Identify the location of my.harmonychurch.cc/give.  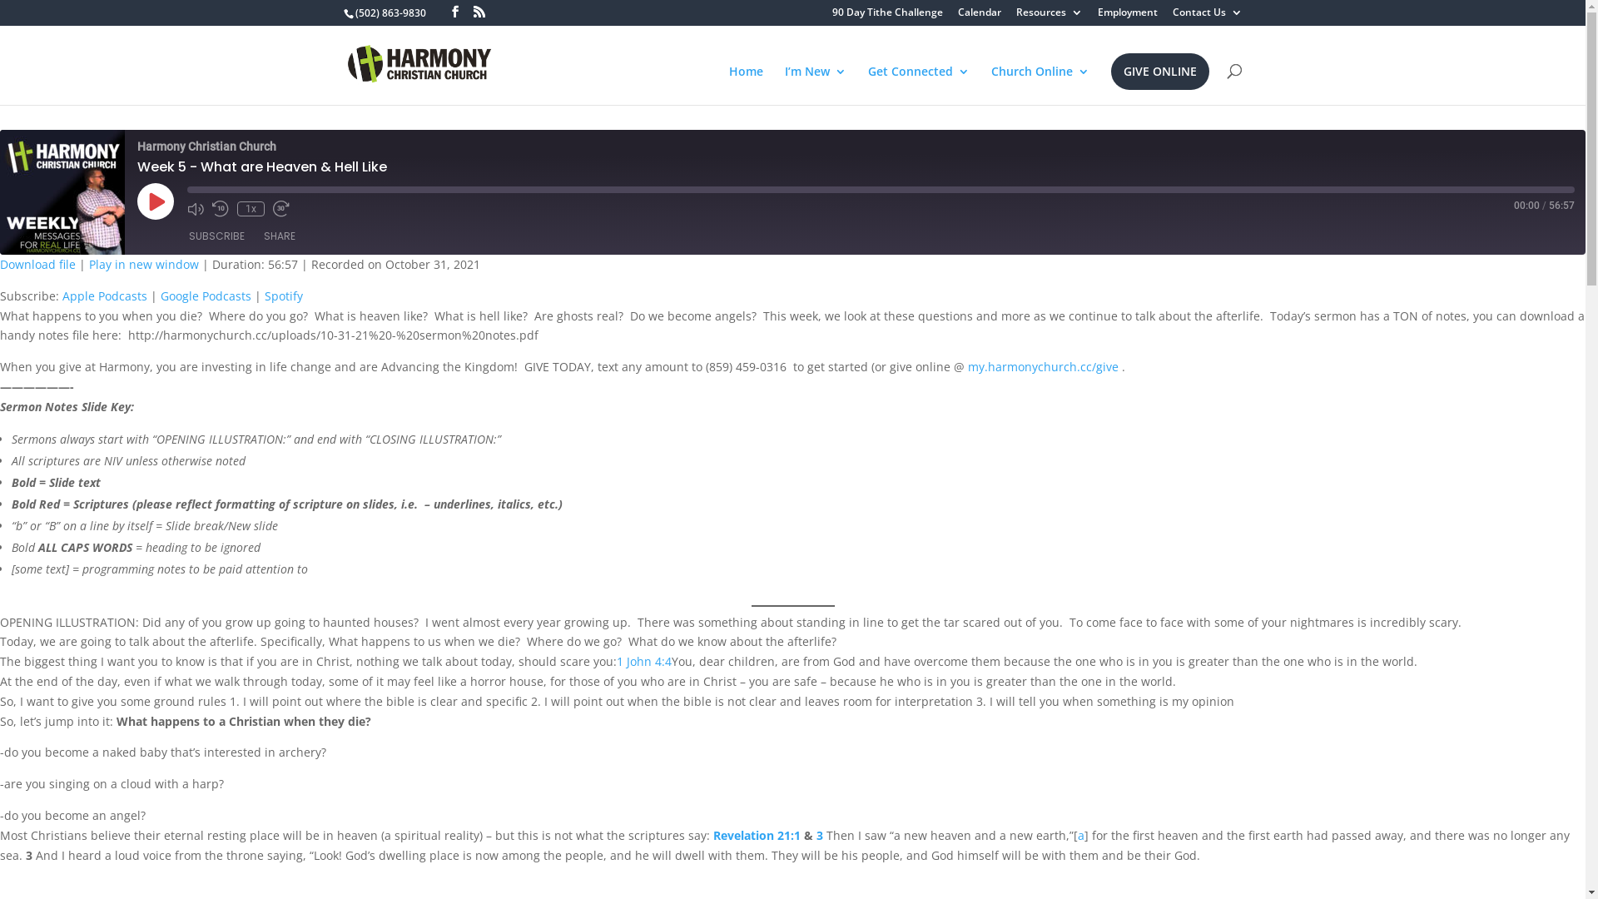
(1044, 366).